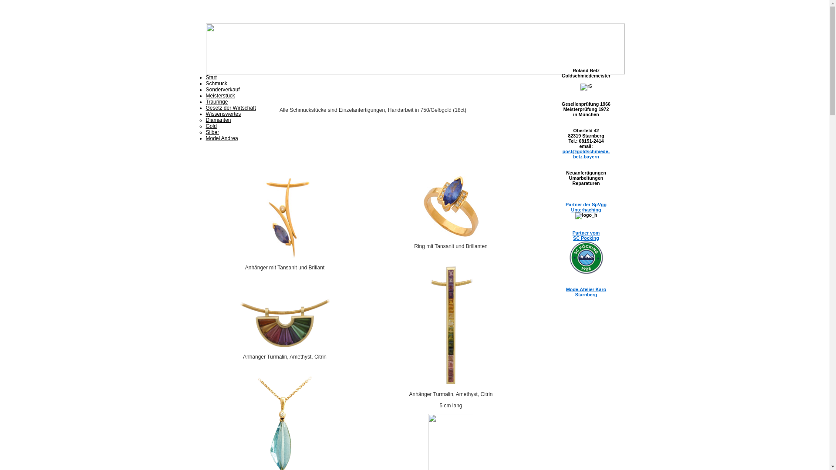  Describe the element at coordinates (211, 77) in the screenshot. I see `Start` at that location.